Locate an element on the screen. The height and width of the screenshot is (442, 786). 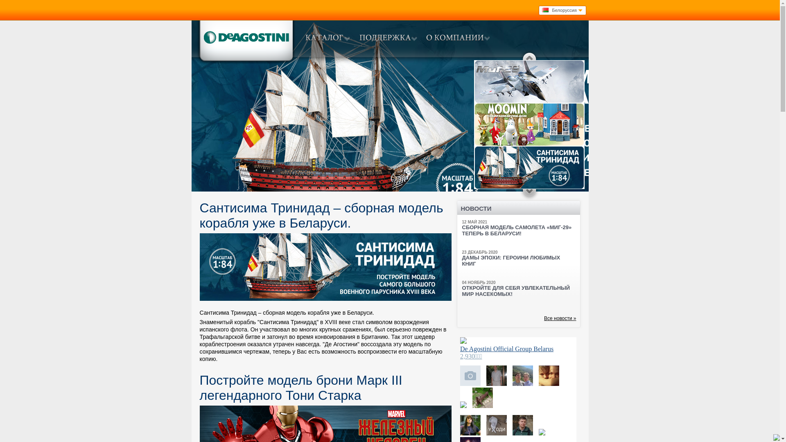
Scroll top is located at coordinates (529, 56).